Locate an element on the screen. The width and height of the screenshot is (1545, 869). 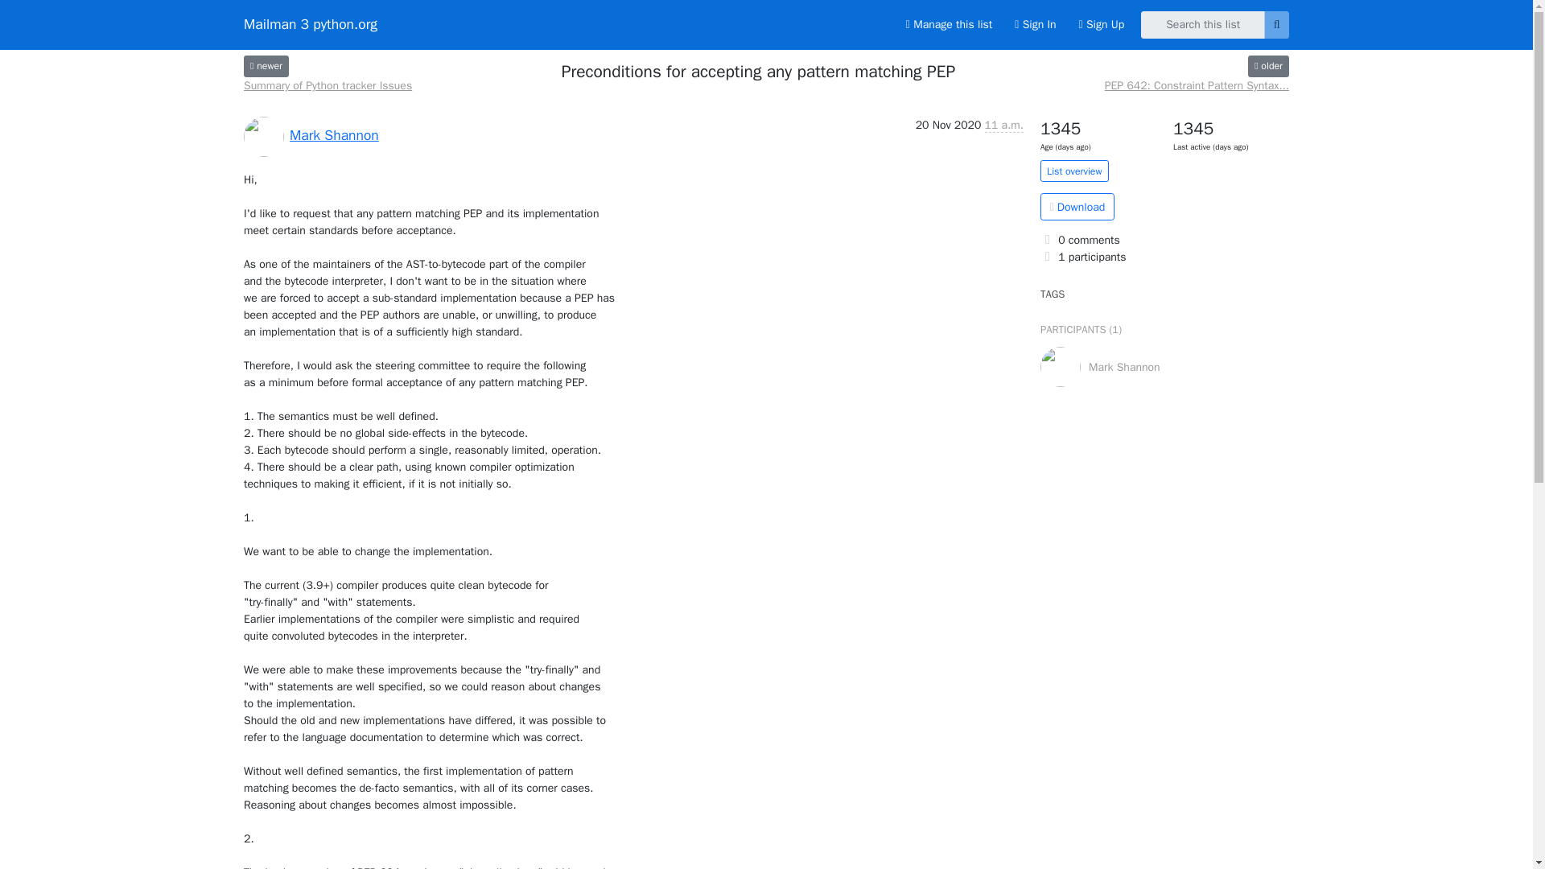
List overview is located at coordinates (1074, 171).